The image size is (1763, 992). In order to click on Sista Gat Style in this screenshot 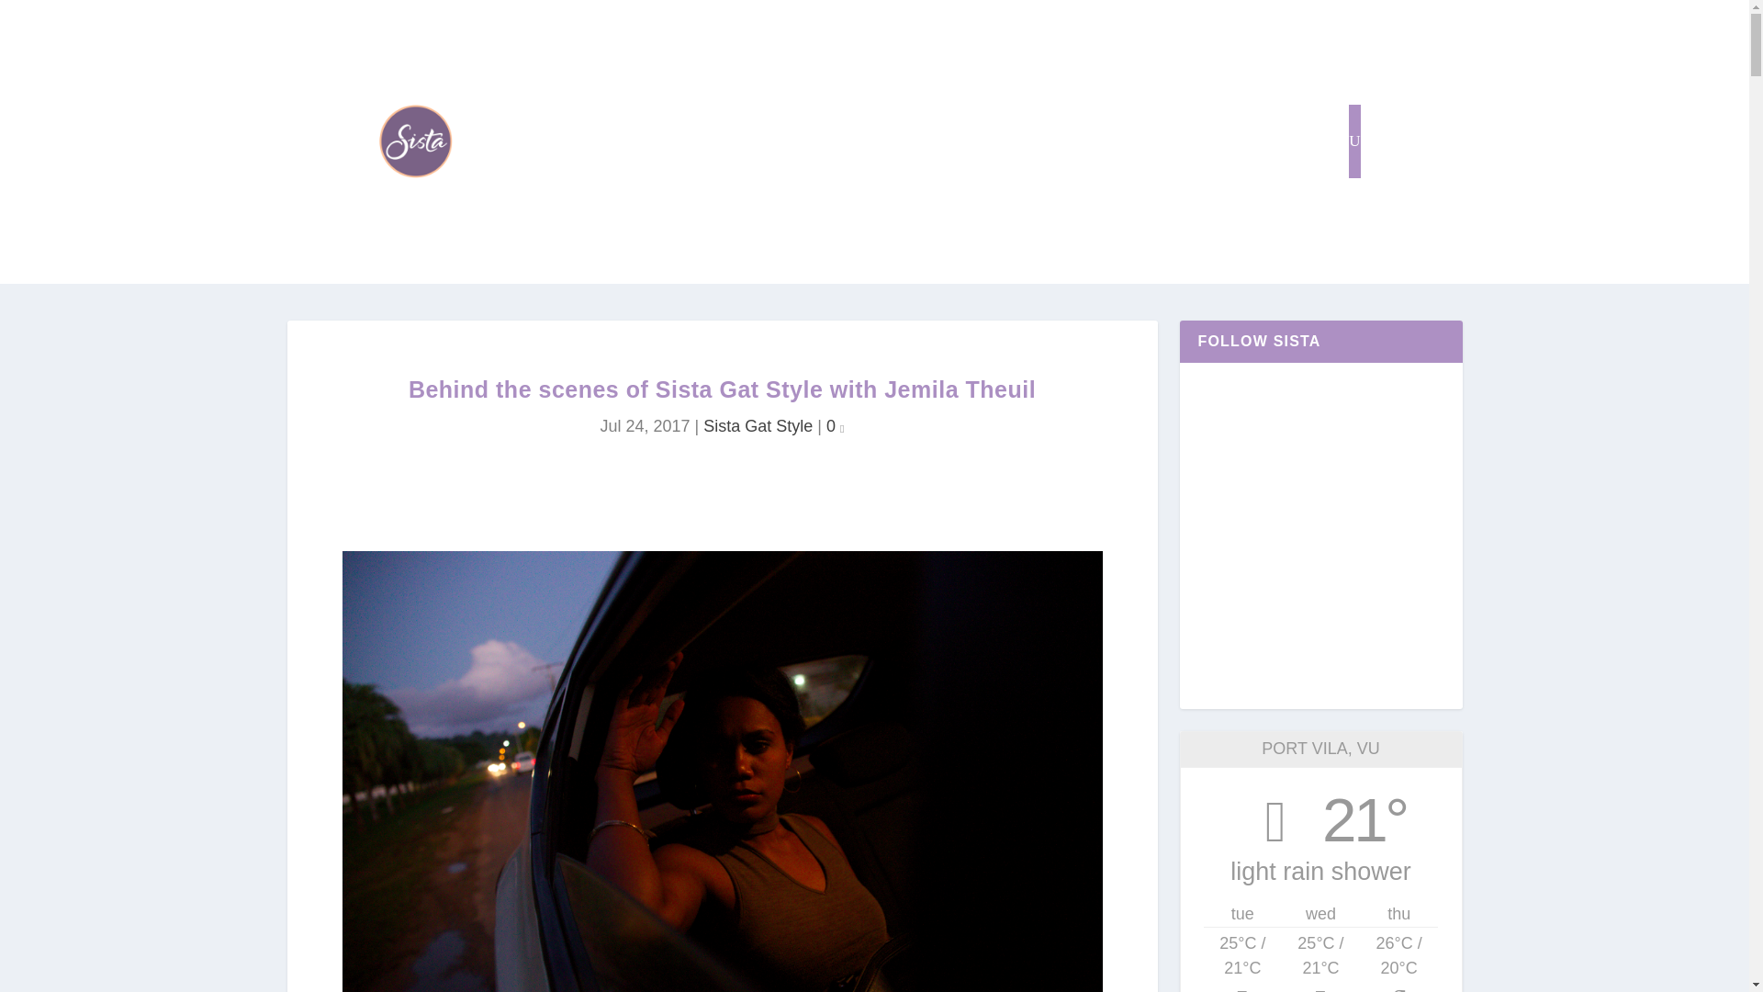, I will do `click(758, 426)`.